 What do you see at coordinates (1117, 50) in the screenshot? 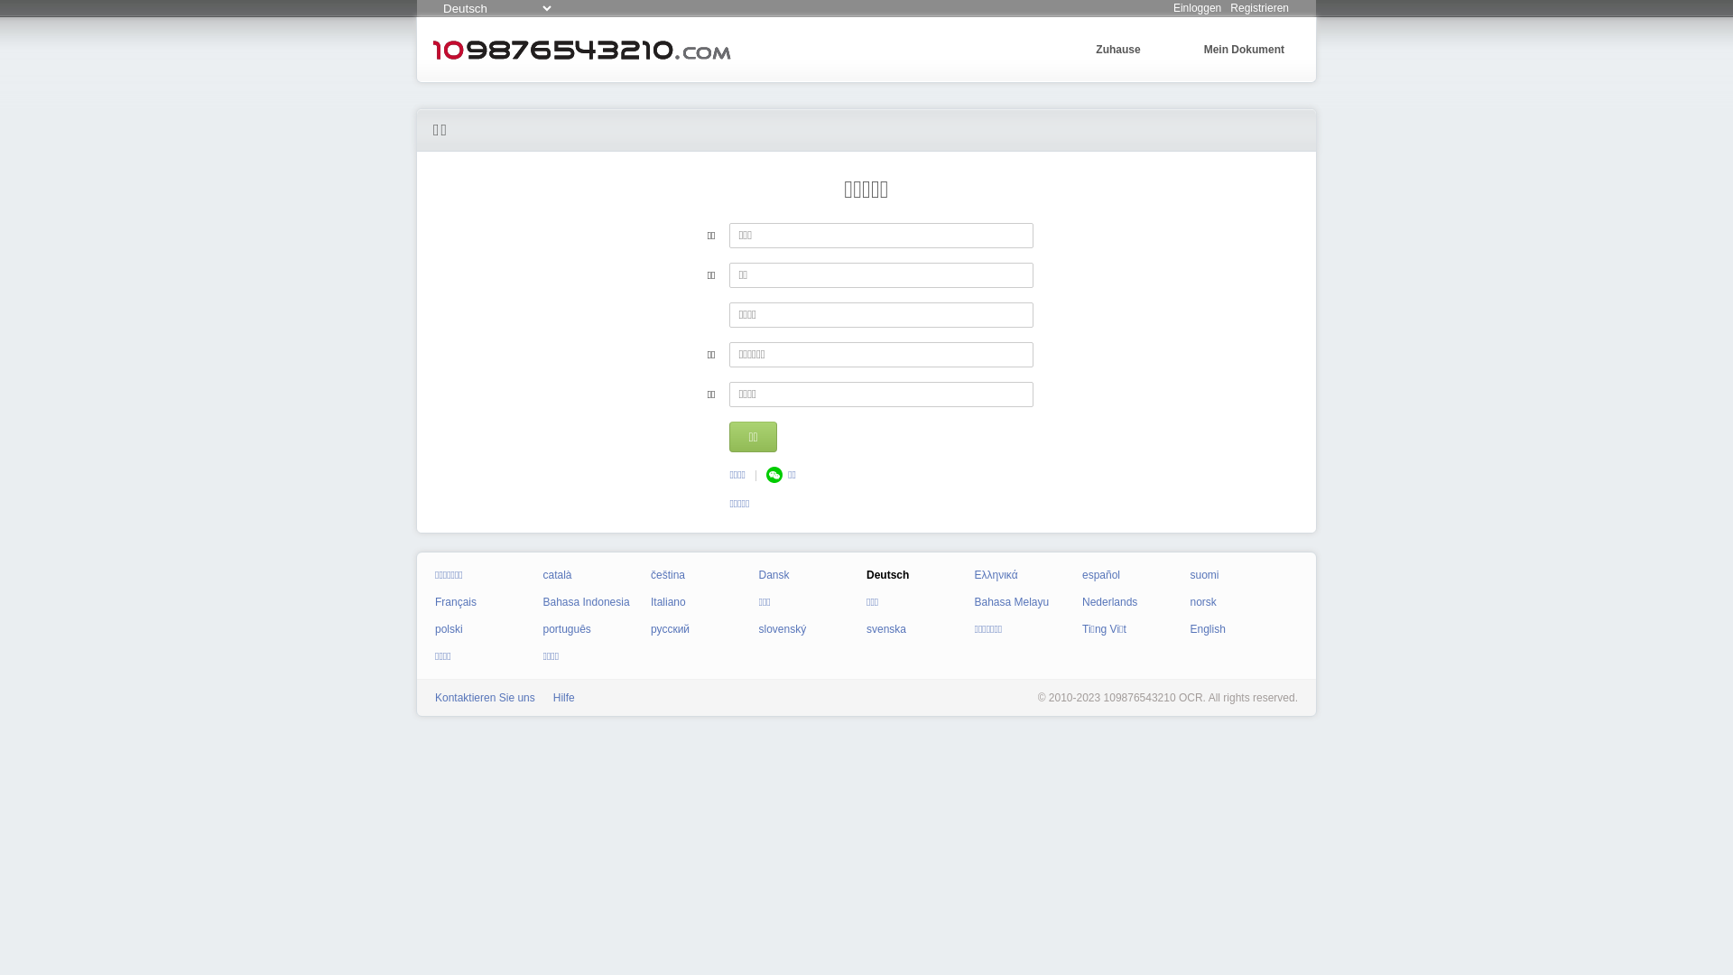
I see `Zuhause` at bounding box center [1117, 50].